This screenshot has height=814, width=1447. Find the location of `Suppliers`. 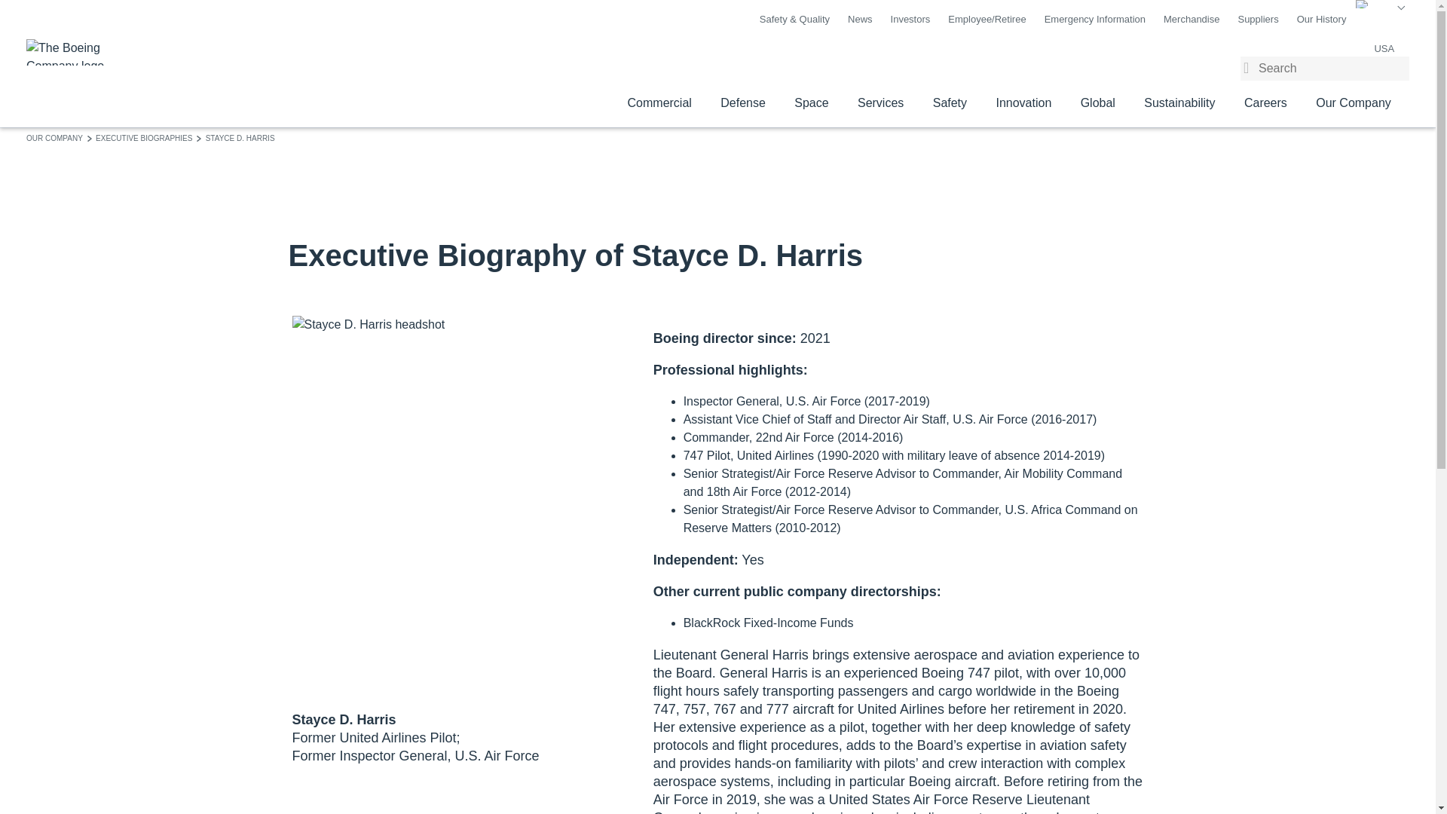

Suppliers is located at coordinates (1257, 20).